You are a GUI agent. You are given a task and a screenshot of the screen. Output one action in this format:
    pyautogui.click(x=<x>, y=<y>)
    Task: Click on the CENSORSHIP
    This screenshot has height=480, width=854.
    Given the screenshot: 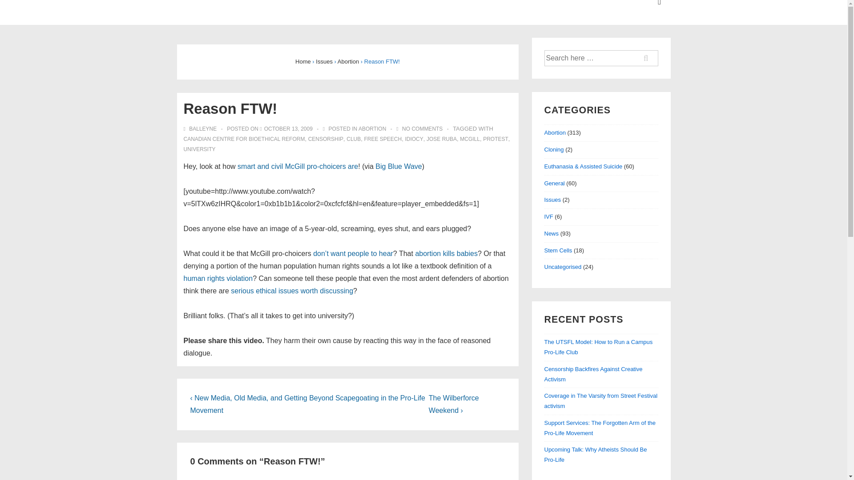 What is the action you would take?
    pyautogui.click(x=326, y=139)
    